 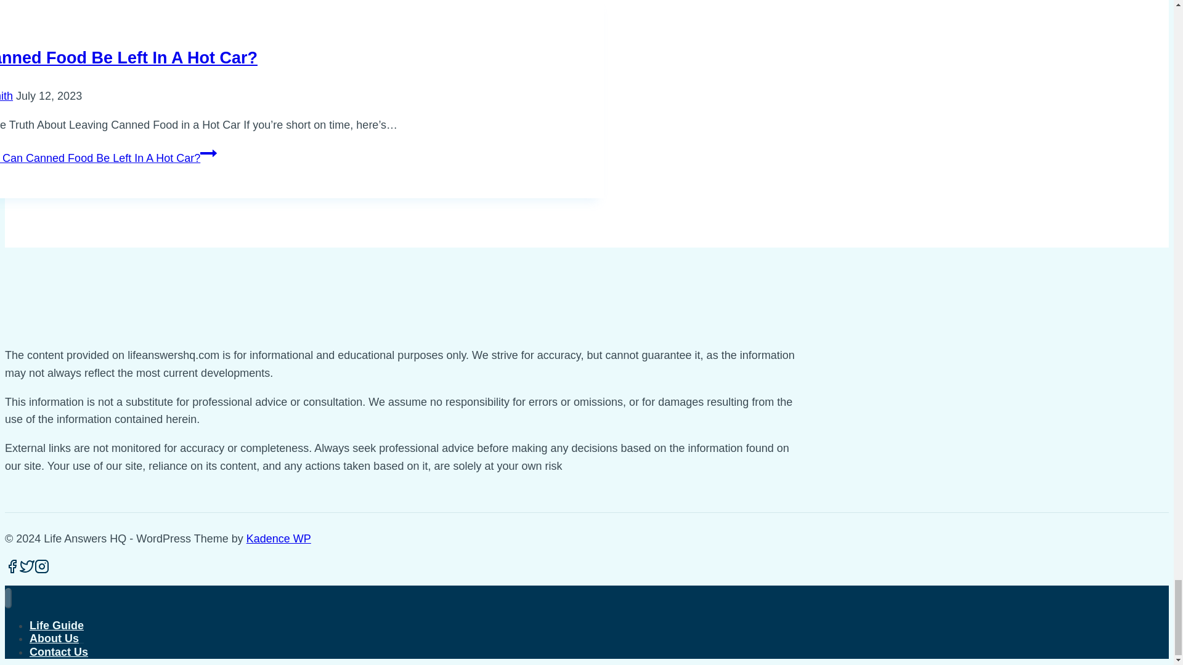 What do you see at coordinates (6, 96) in the screenshot?
I see `Jane Smith` at bounding box center [6, 96].